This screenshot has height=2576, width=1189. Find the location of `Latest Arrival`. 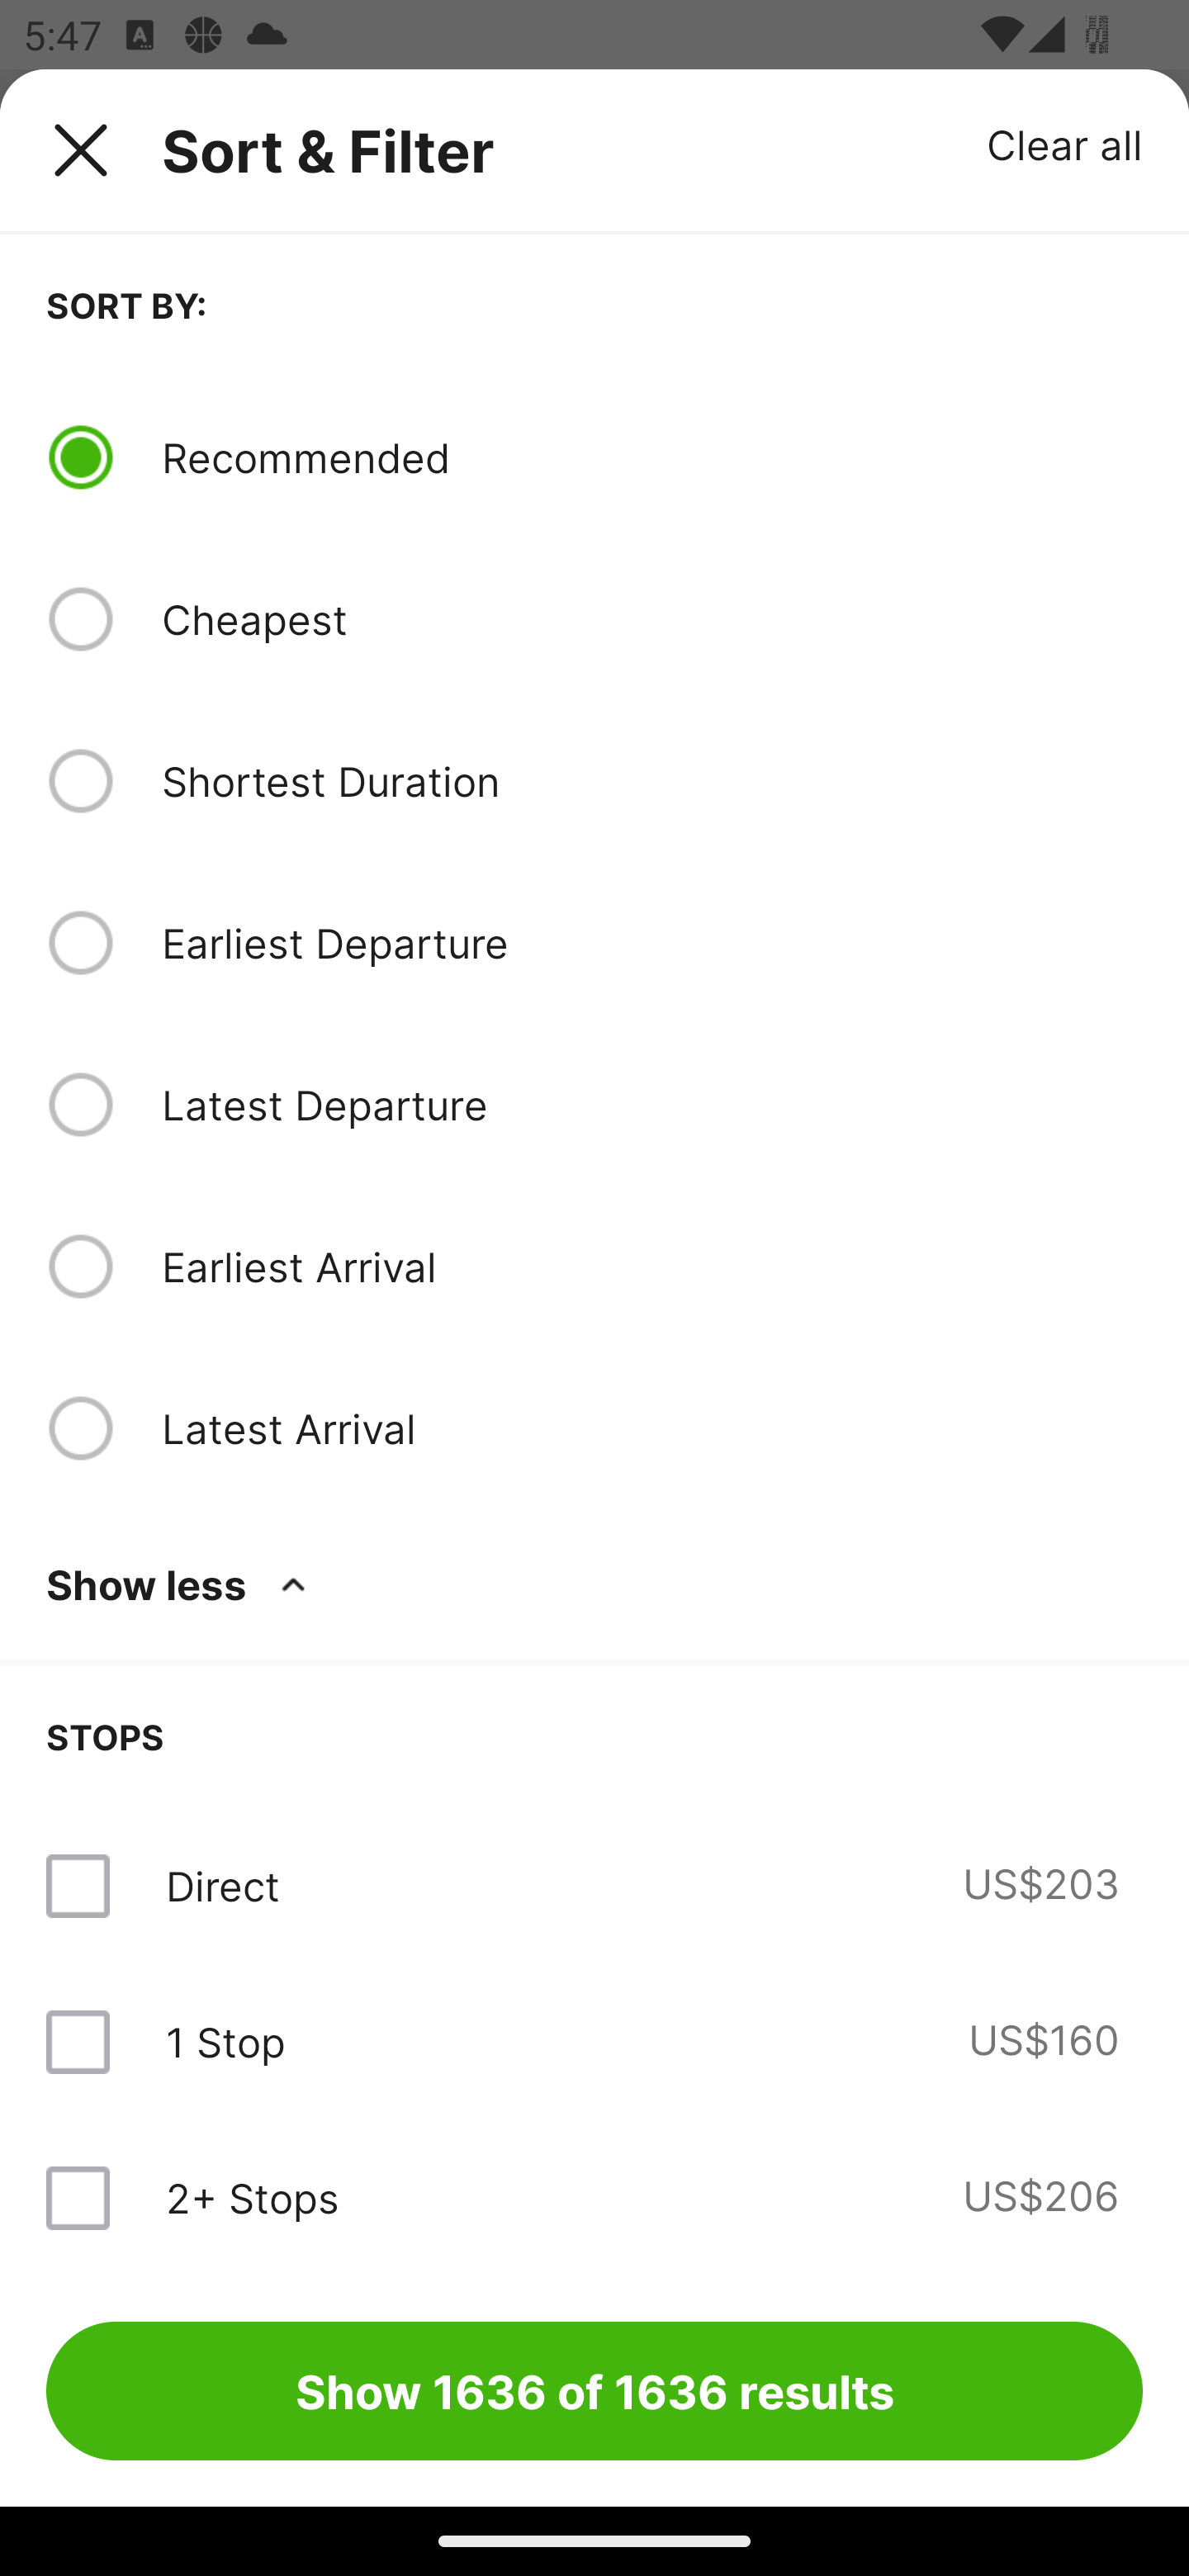

Latest Arrival is located at coordinates (651, 1428).